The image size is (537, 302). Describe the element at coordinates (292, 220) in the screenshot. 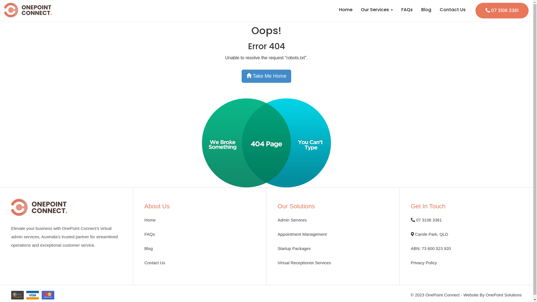

I see `Admin Services` at that location.